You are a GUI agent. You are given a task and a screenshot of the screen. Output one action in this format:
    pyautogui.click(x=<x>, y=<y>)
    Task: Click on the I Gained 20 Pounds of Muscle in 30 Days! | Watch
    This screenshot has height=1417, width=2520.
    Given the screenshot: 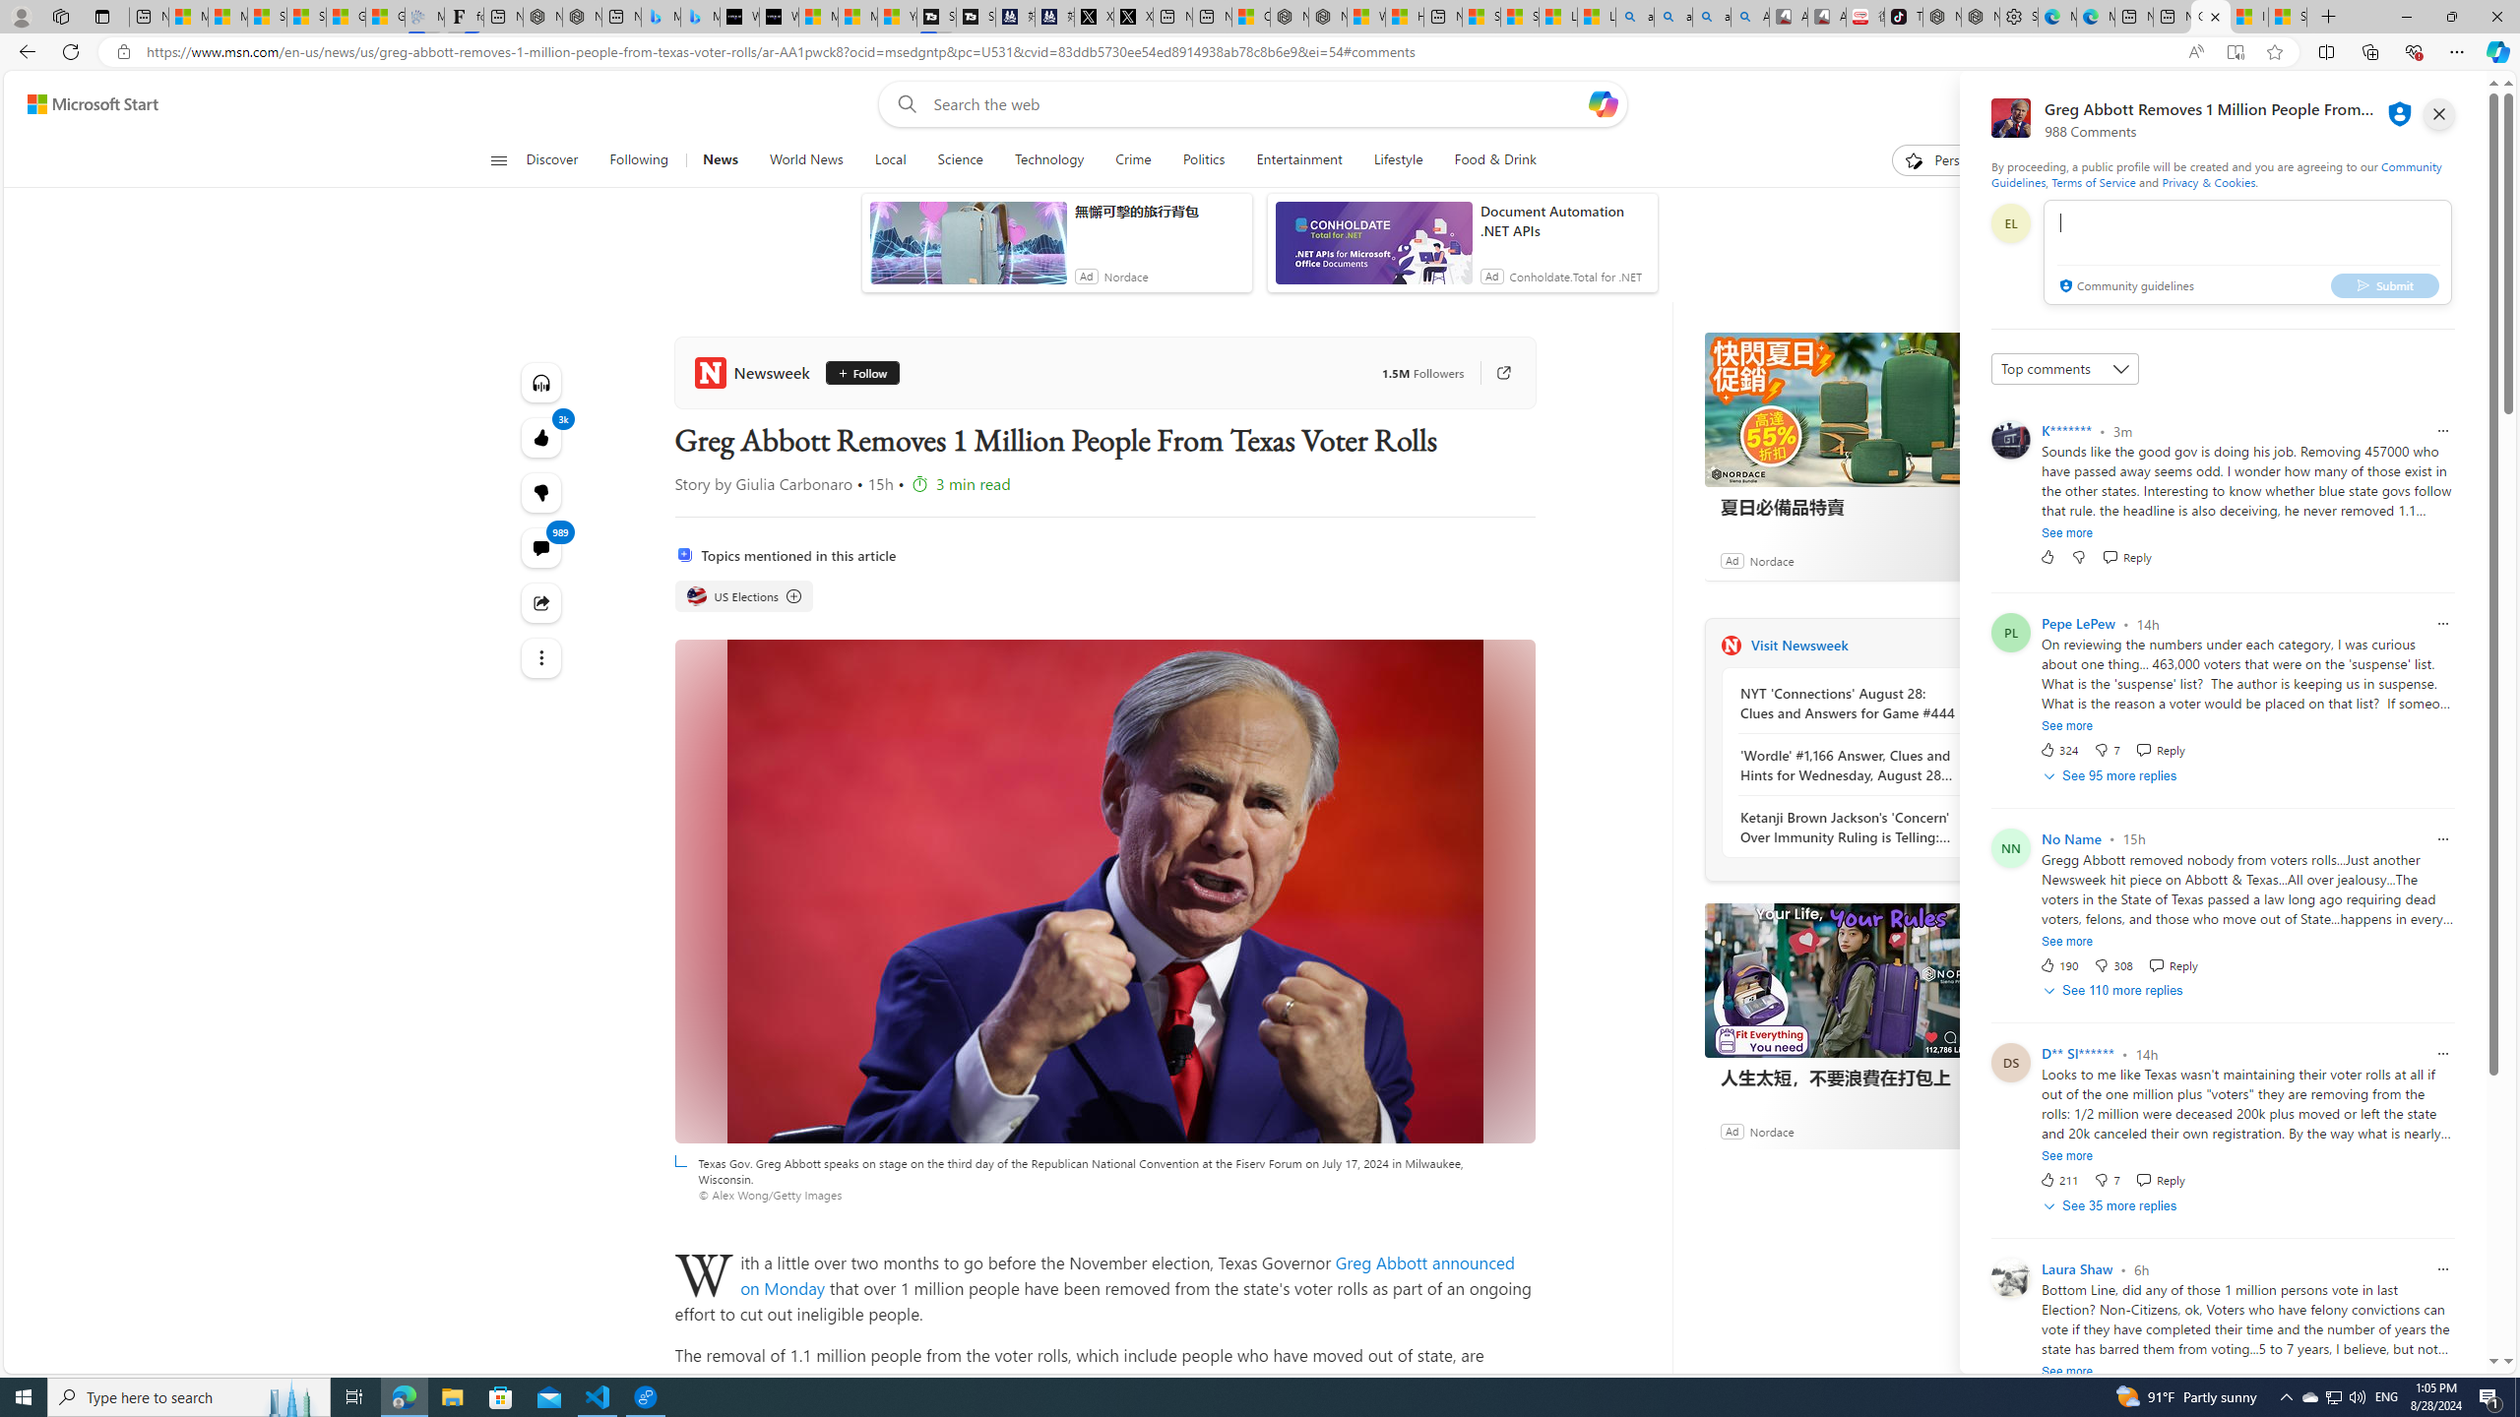 What is the action you would take?
    pyautogui.click(x=2250, y=17)
    